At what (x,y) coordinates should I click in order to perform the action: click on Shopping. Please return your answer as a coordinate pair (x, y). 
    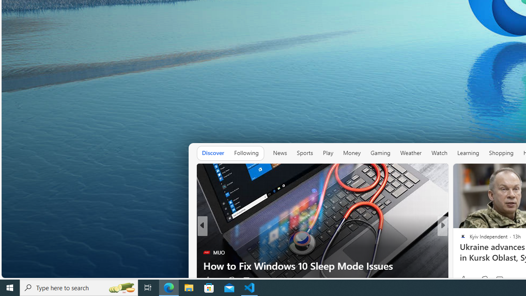
    Looking at the image, I should click on (501, 153).